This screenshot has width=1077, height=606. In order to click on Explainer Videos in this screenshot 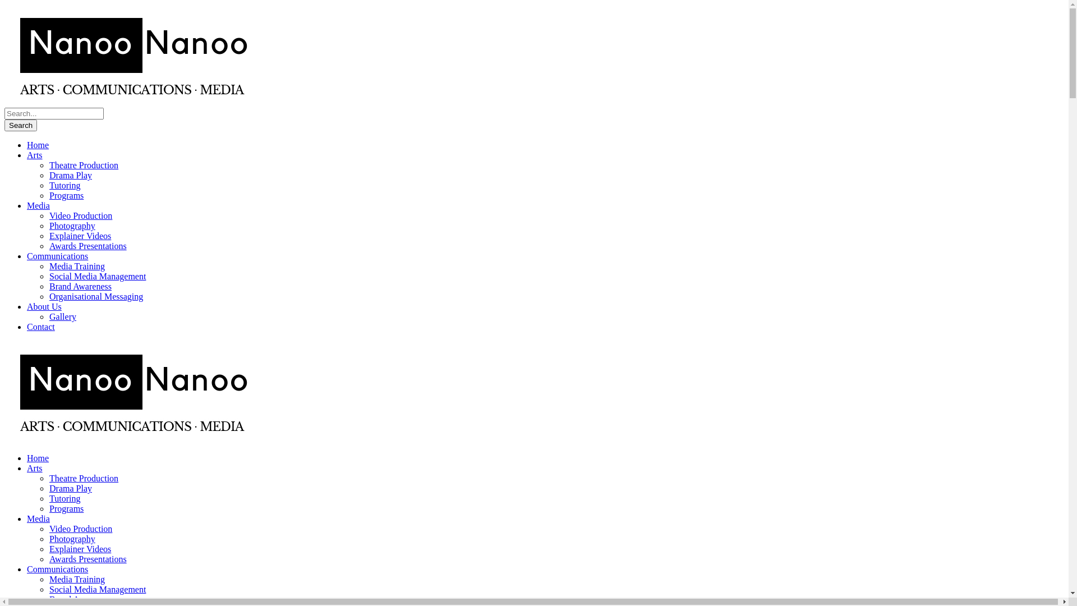, I will do `click(80, 236)`.